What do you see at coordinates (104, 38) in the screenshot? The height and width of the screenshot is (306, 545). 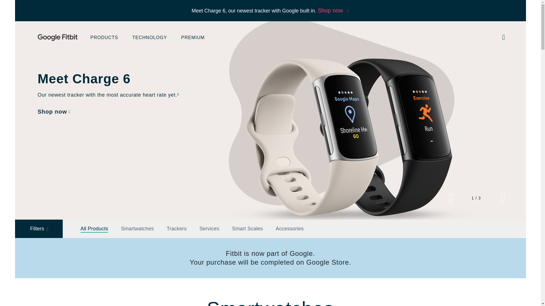 I see `PRODUCTS` at bounding box center [104, 38].